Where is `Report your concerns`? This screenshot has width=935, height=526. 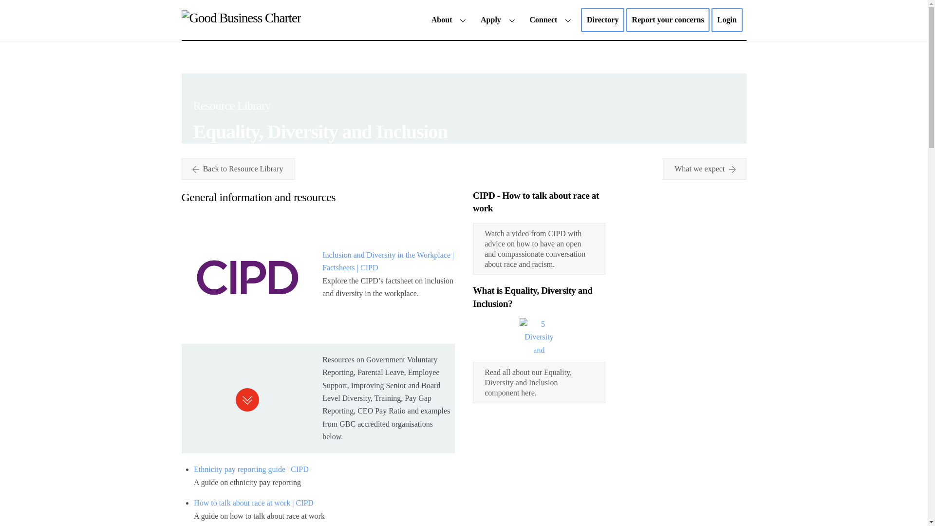
Report your concerns is located at coordinates (668, 19).